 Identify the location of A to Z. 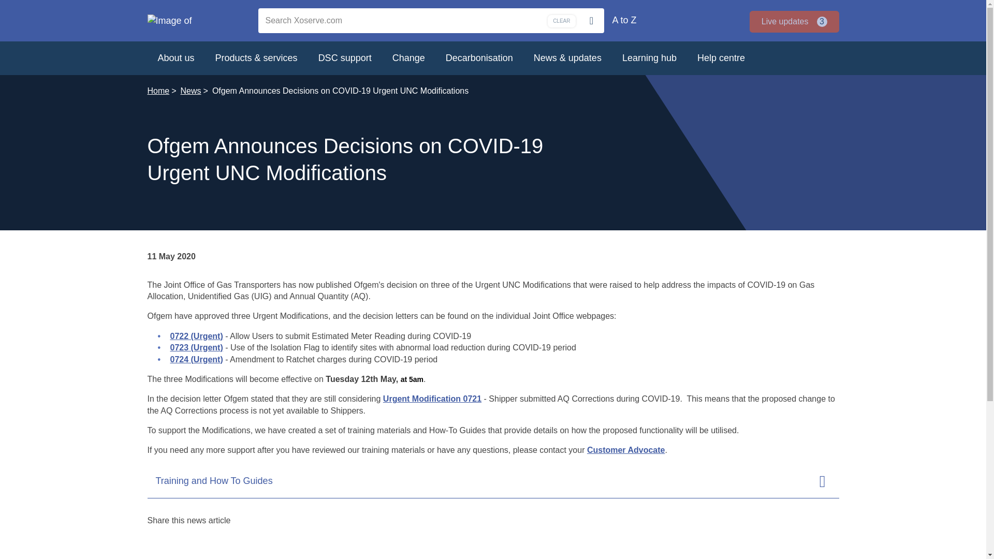
(561, 21).